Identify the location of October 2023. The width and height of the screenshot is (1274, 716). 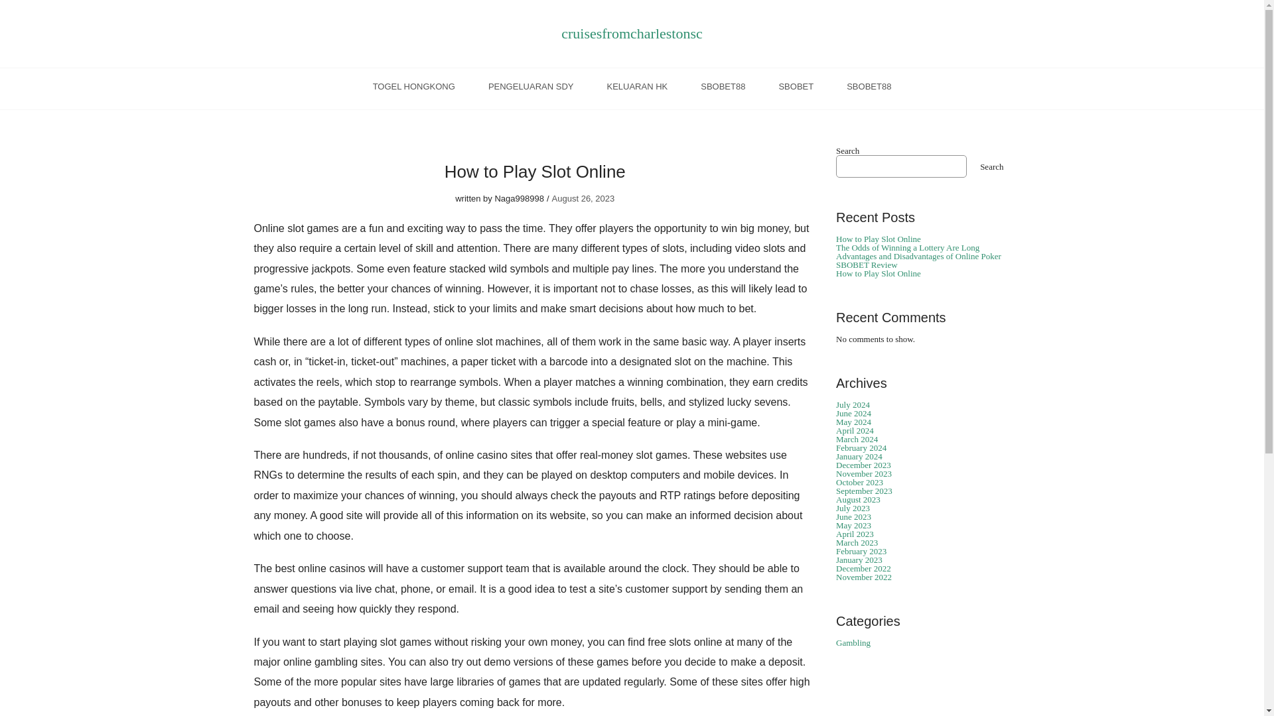
(859, 483).